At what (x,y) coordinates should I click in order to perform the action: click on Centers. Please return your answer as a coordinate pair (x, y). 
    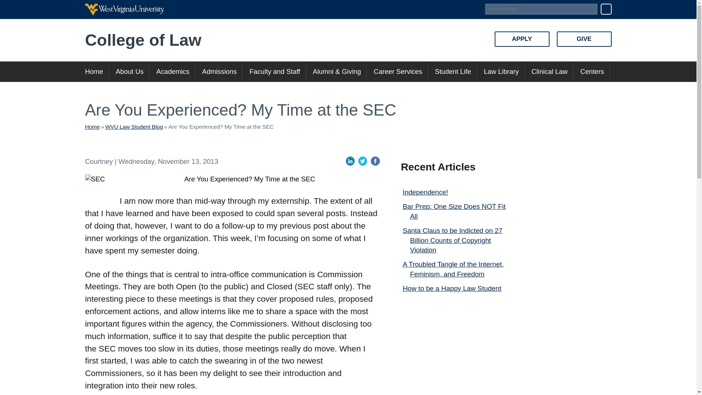
    Looking at the image, I should click on (592, 72).